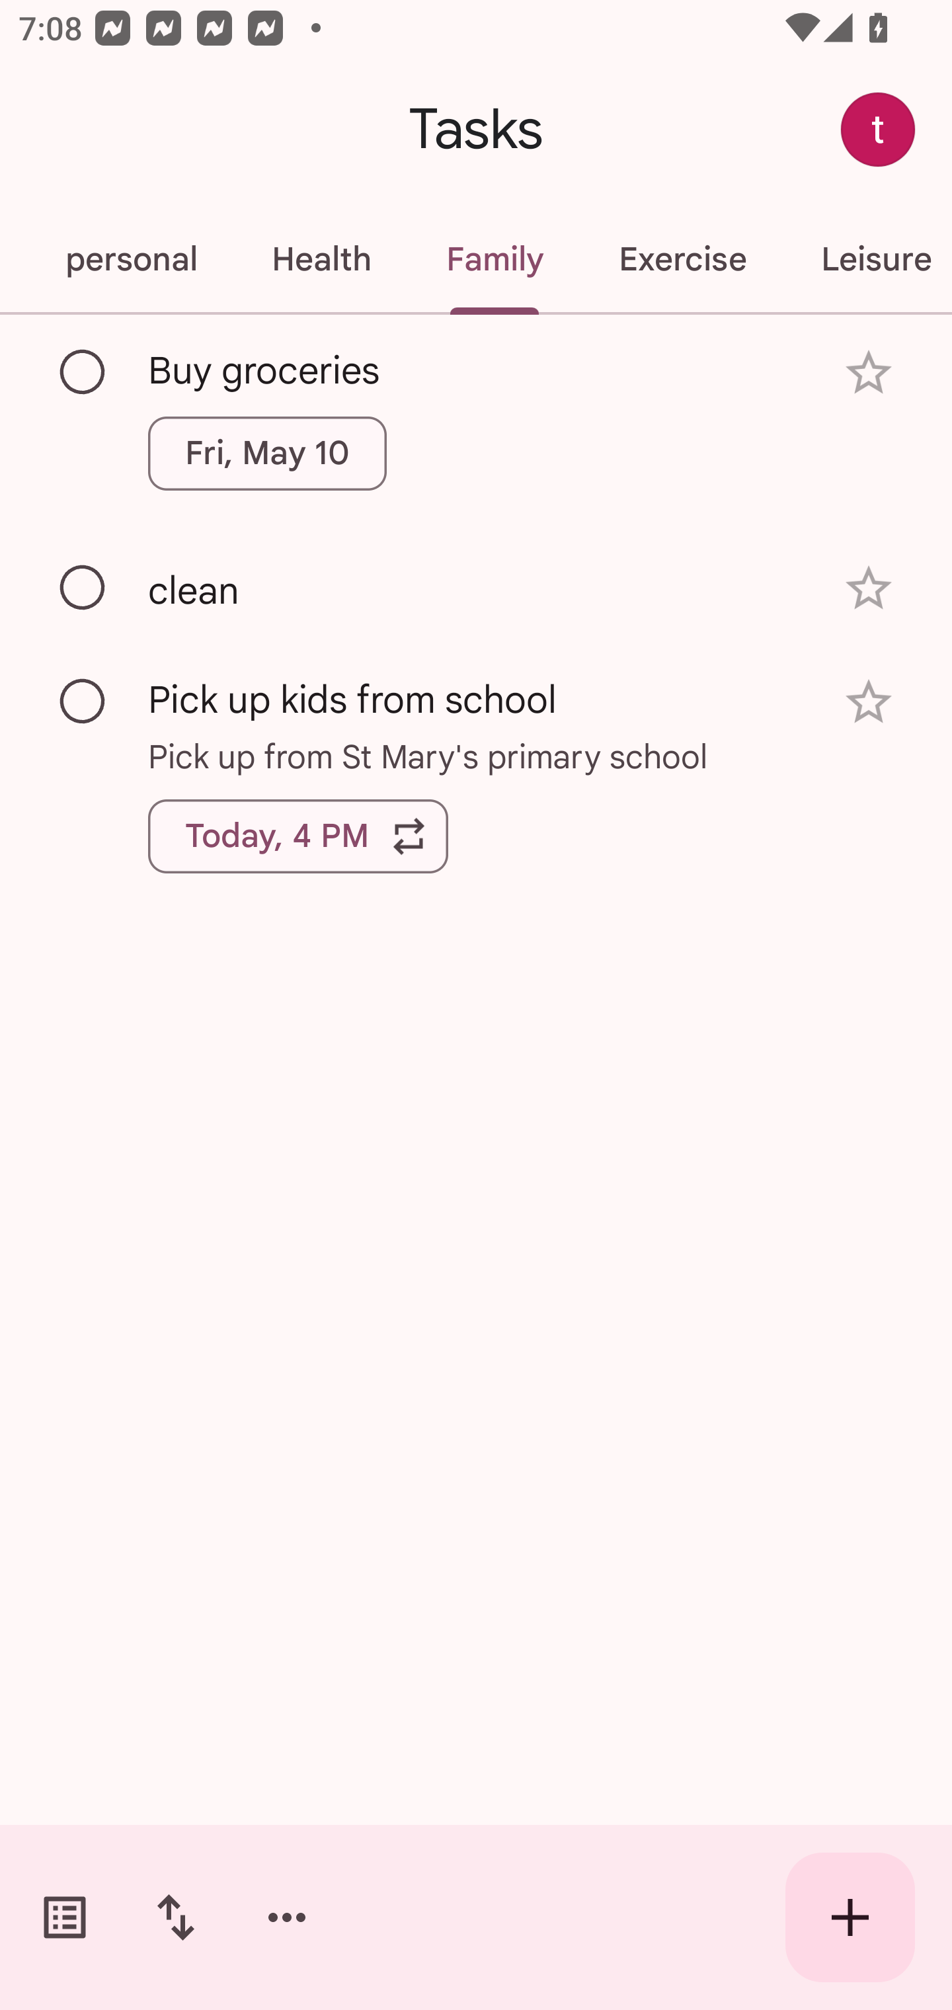  I want to click on Mark as complete, so click(83, 372).